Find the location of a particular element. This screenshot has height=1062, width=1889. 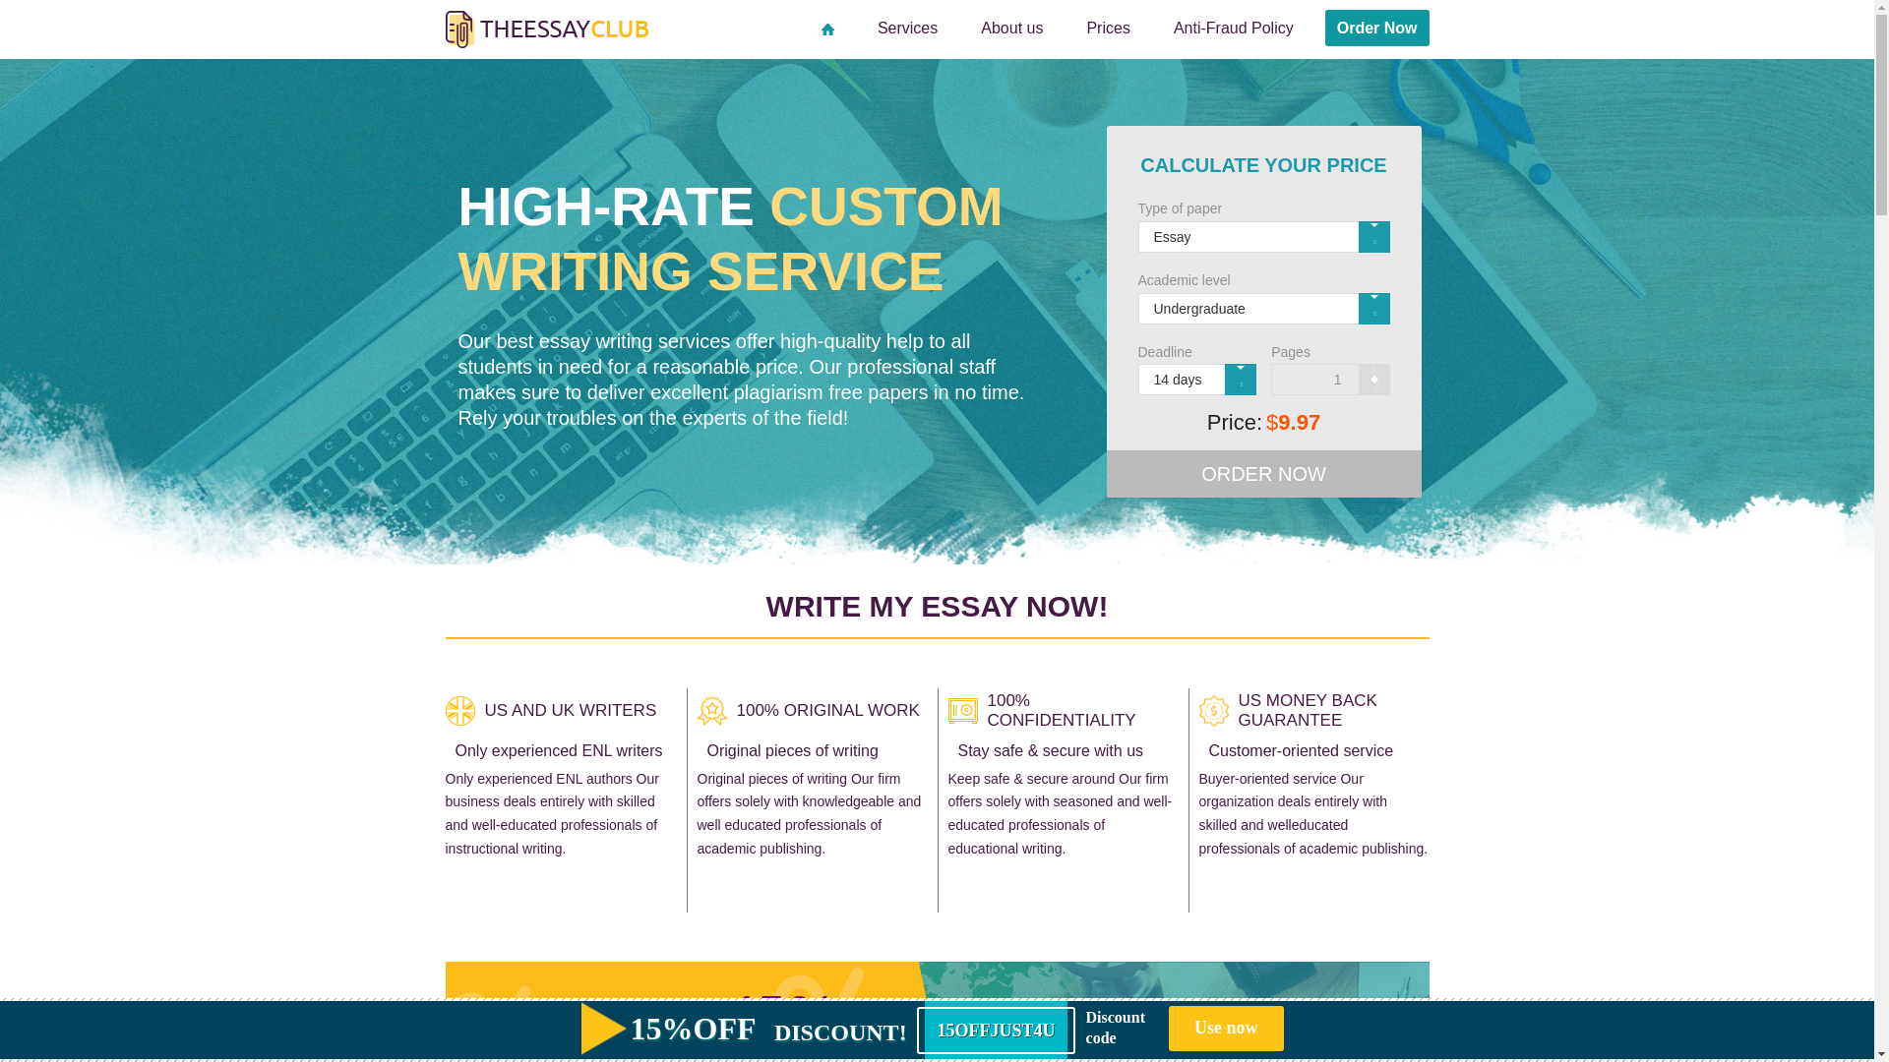

About us is located at coordinates (1011, 28).